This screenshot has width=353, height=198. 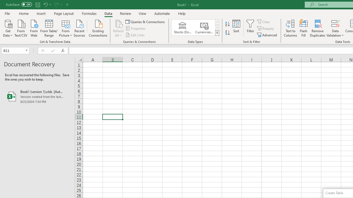 What do you see at coordinates (195, 28) in the screenshot?
I see `AutomationID: ConvertToLinkedEntity` at bounding box center [195, 28].